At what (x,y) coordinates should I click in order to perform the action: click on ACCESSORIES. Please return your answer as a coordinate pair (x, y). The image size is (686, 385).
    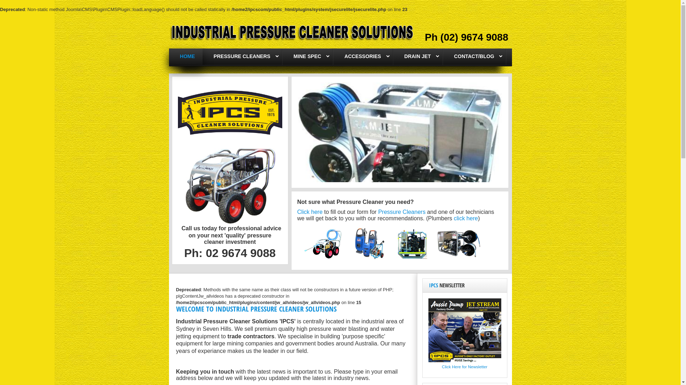
    Looking at the image, I should click on (363, 56).